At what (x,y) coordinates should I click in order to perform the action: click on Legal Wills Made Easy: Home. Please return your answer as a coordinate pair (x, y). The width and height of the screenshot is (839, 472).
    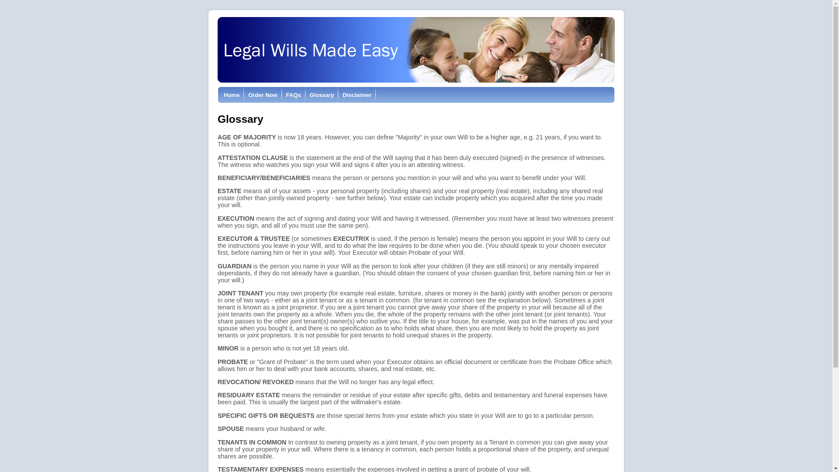
    Looking at the image, I should click on (416, 80).